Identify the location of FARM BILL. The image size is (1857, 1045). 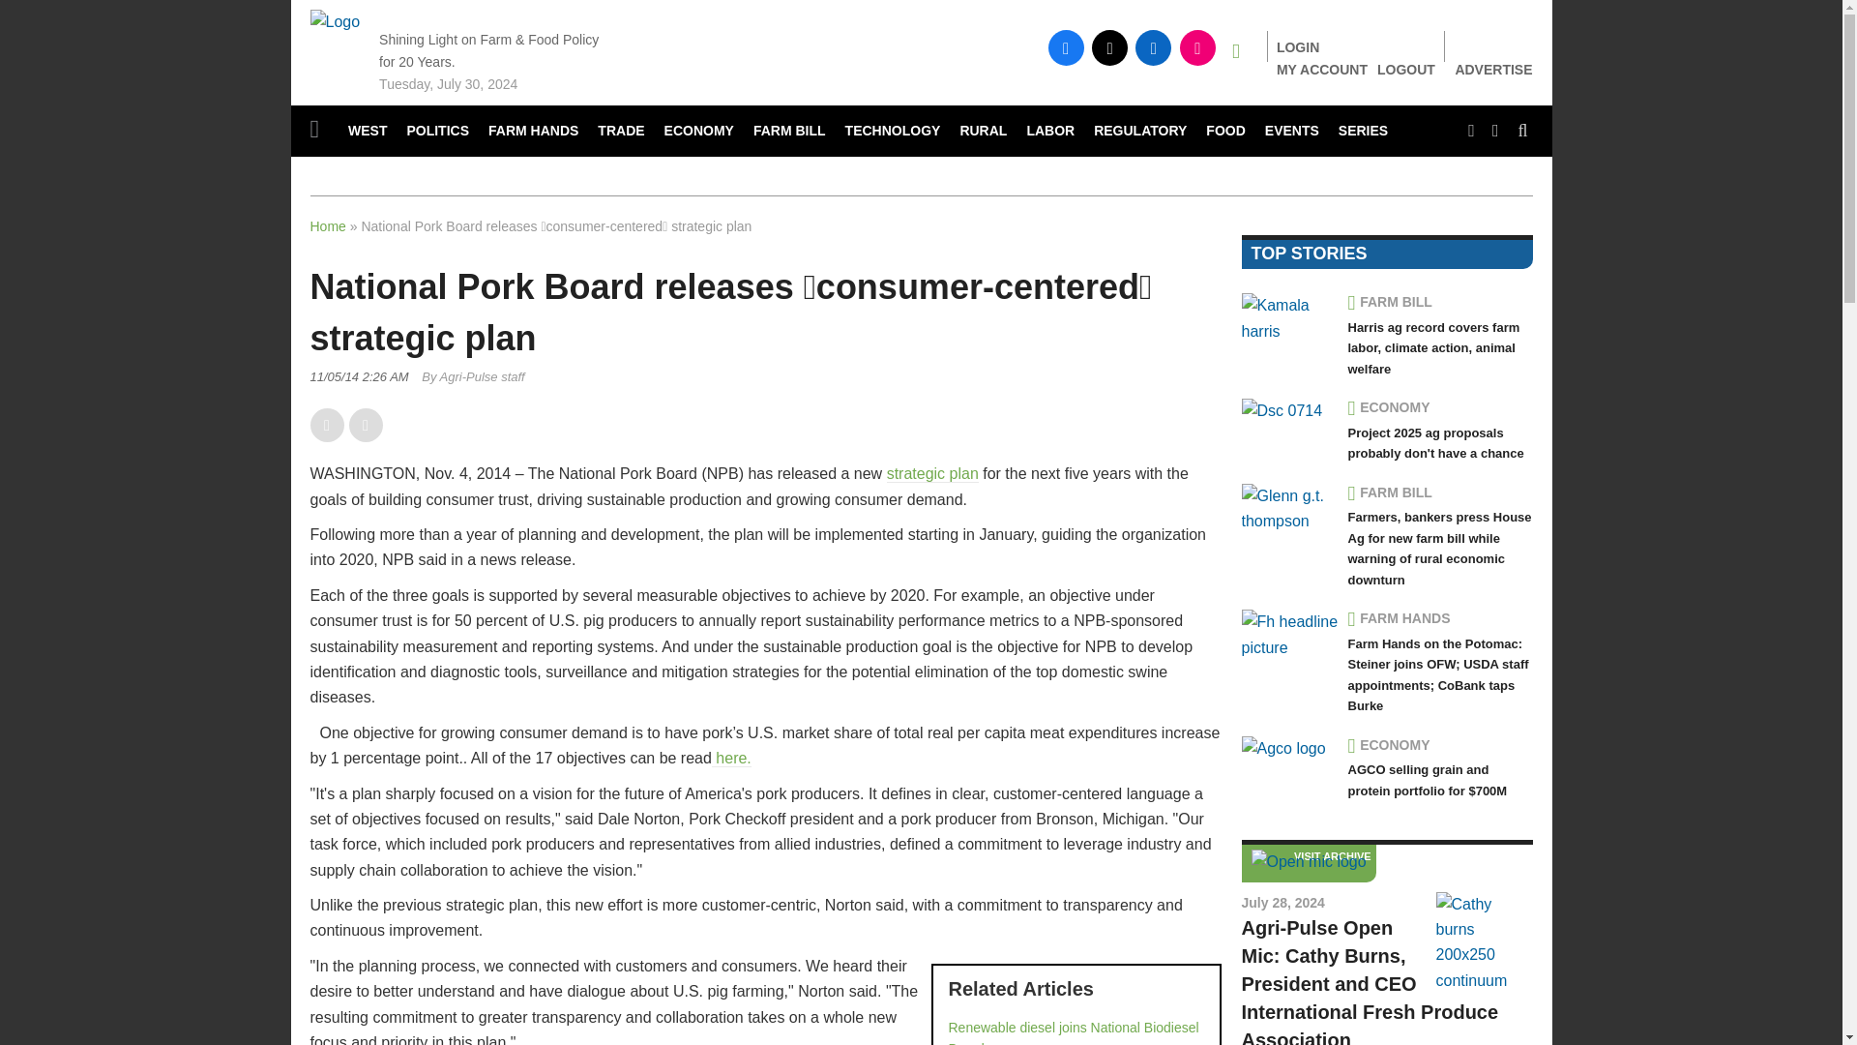
(789, 132).